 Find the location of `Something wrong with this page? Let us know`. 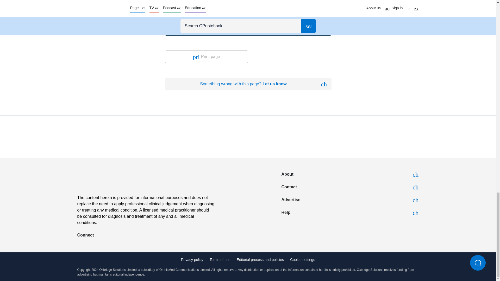

Something wrong with this page? Let us know is located at coordinates (248, 84).